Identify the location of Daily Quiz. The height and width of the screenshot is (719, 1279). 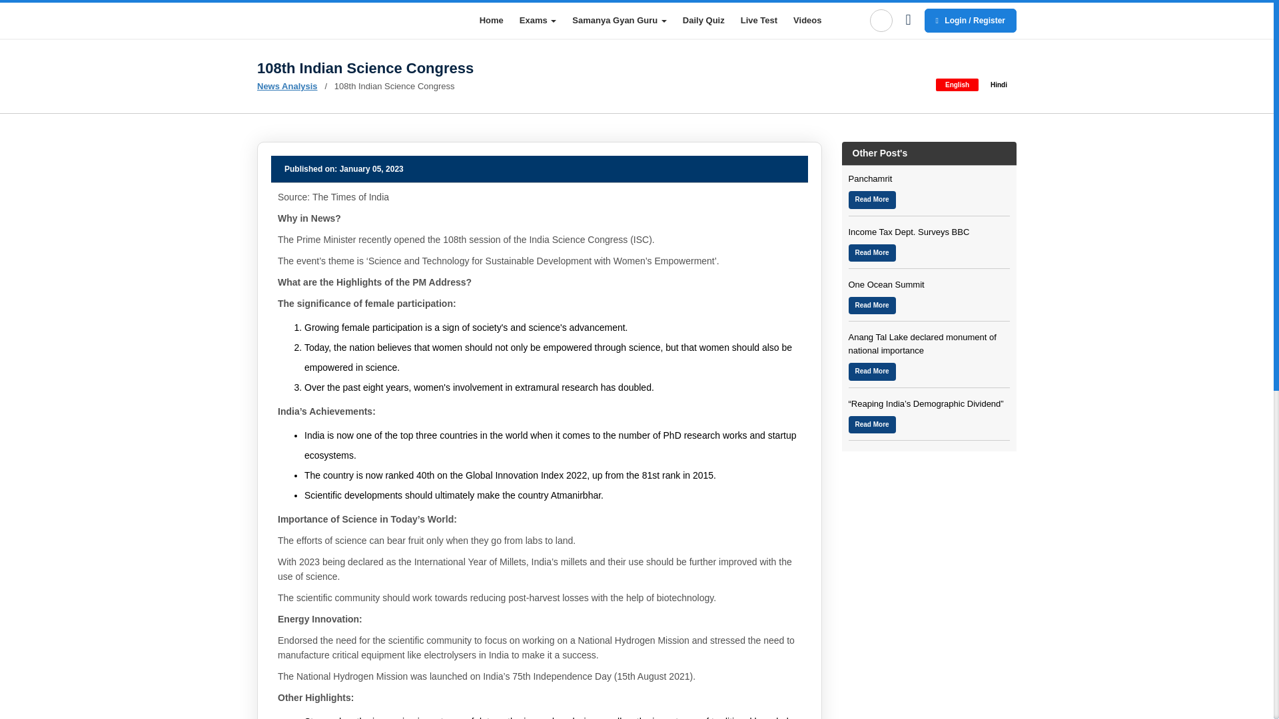
(695, 20).